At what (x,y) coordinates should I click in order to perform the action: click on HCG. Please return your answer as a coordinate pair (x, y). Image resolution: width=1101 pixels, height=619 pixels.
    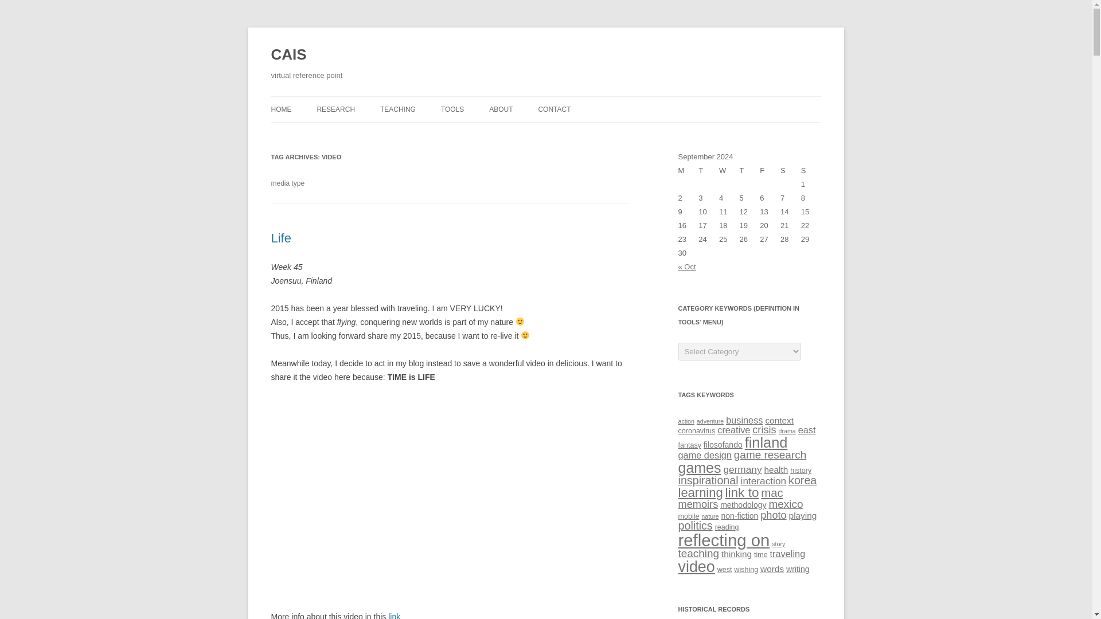
    Looking at the image, I should click on (374, 133).